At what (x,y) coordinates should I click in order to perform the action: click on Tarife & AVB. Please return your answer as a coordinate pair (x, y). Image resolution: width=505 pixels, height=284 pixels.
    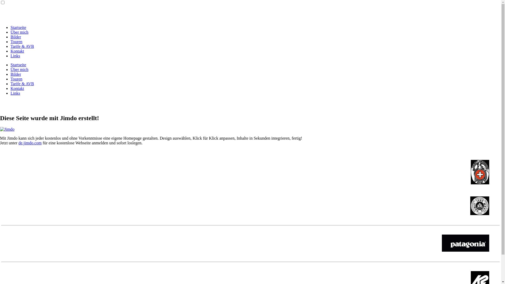
    Looking at the image, I should click on (22, 84).